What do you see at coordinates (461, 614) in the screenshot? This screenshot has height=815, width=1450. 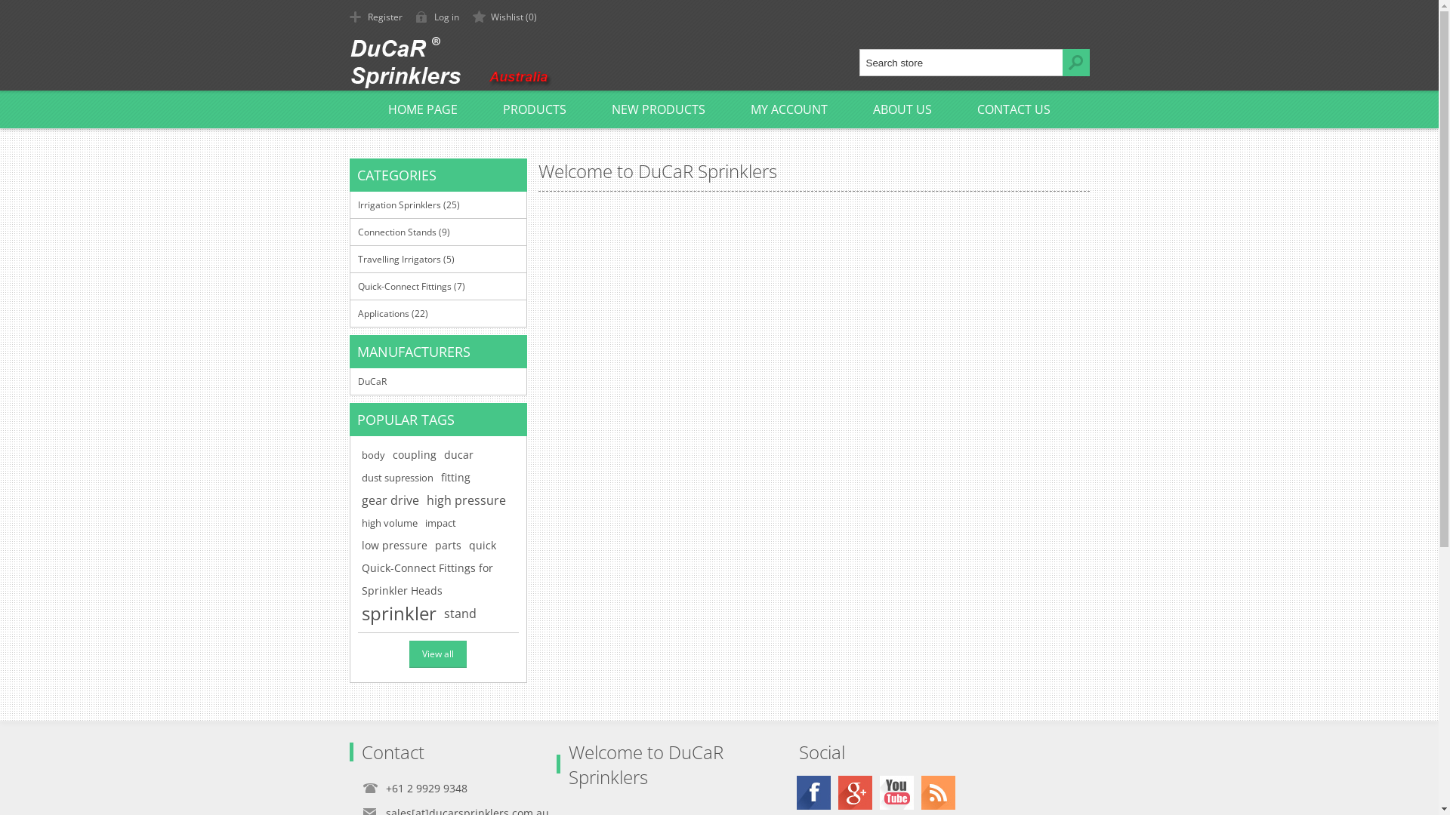 I see `stand` at bounding box center [461, 614].